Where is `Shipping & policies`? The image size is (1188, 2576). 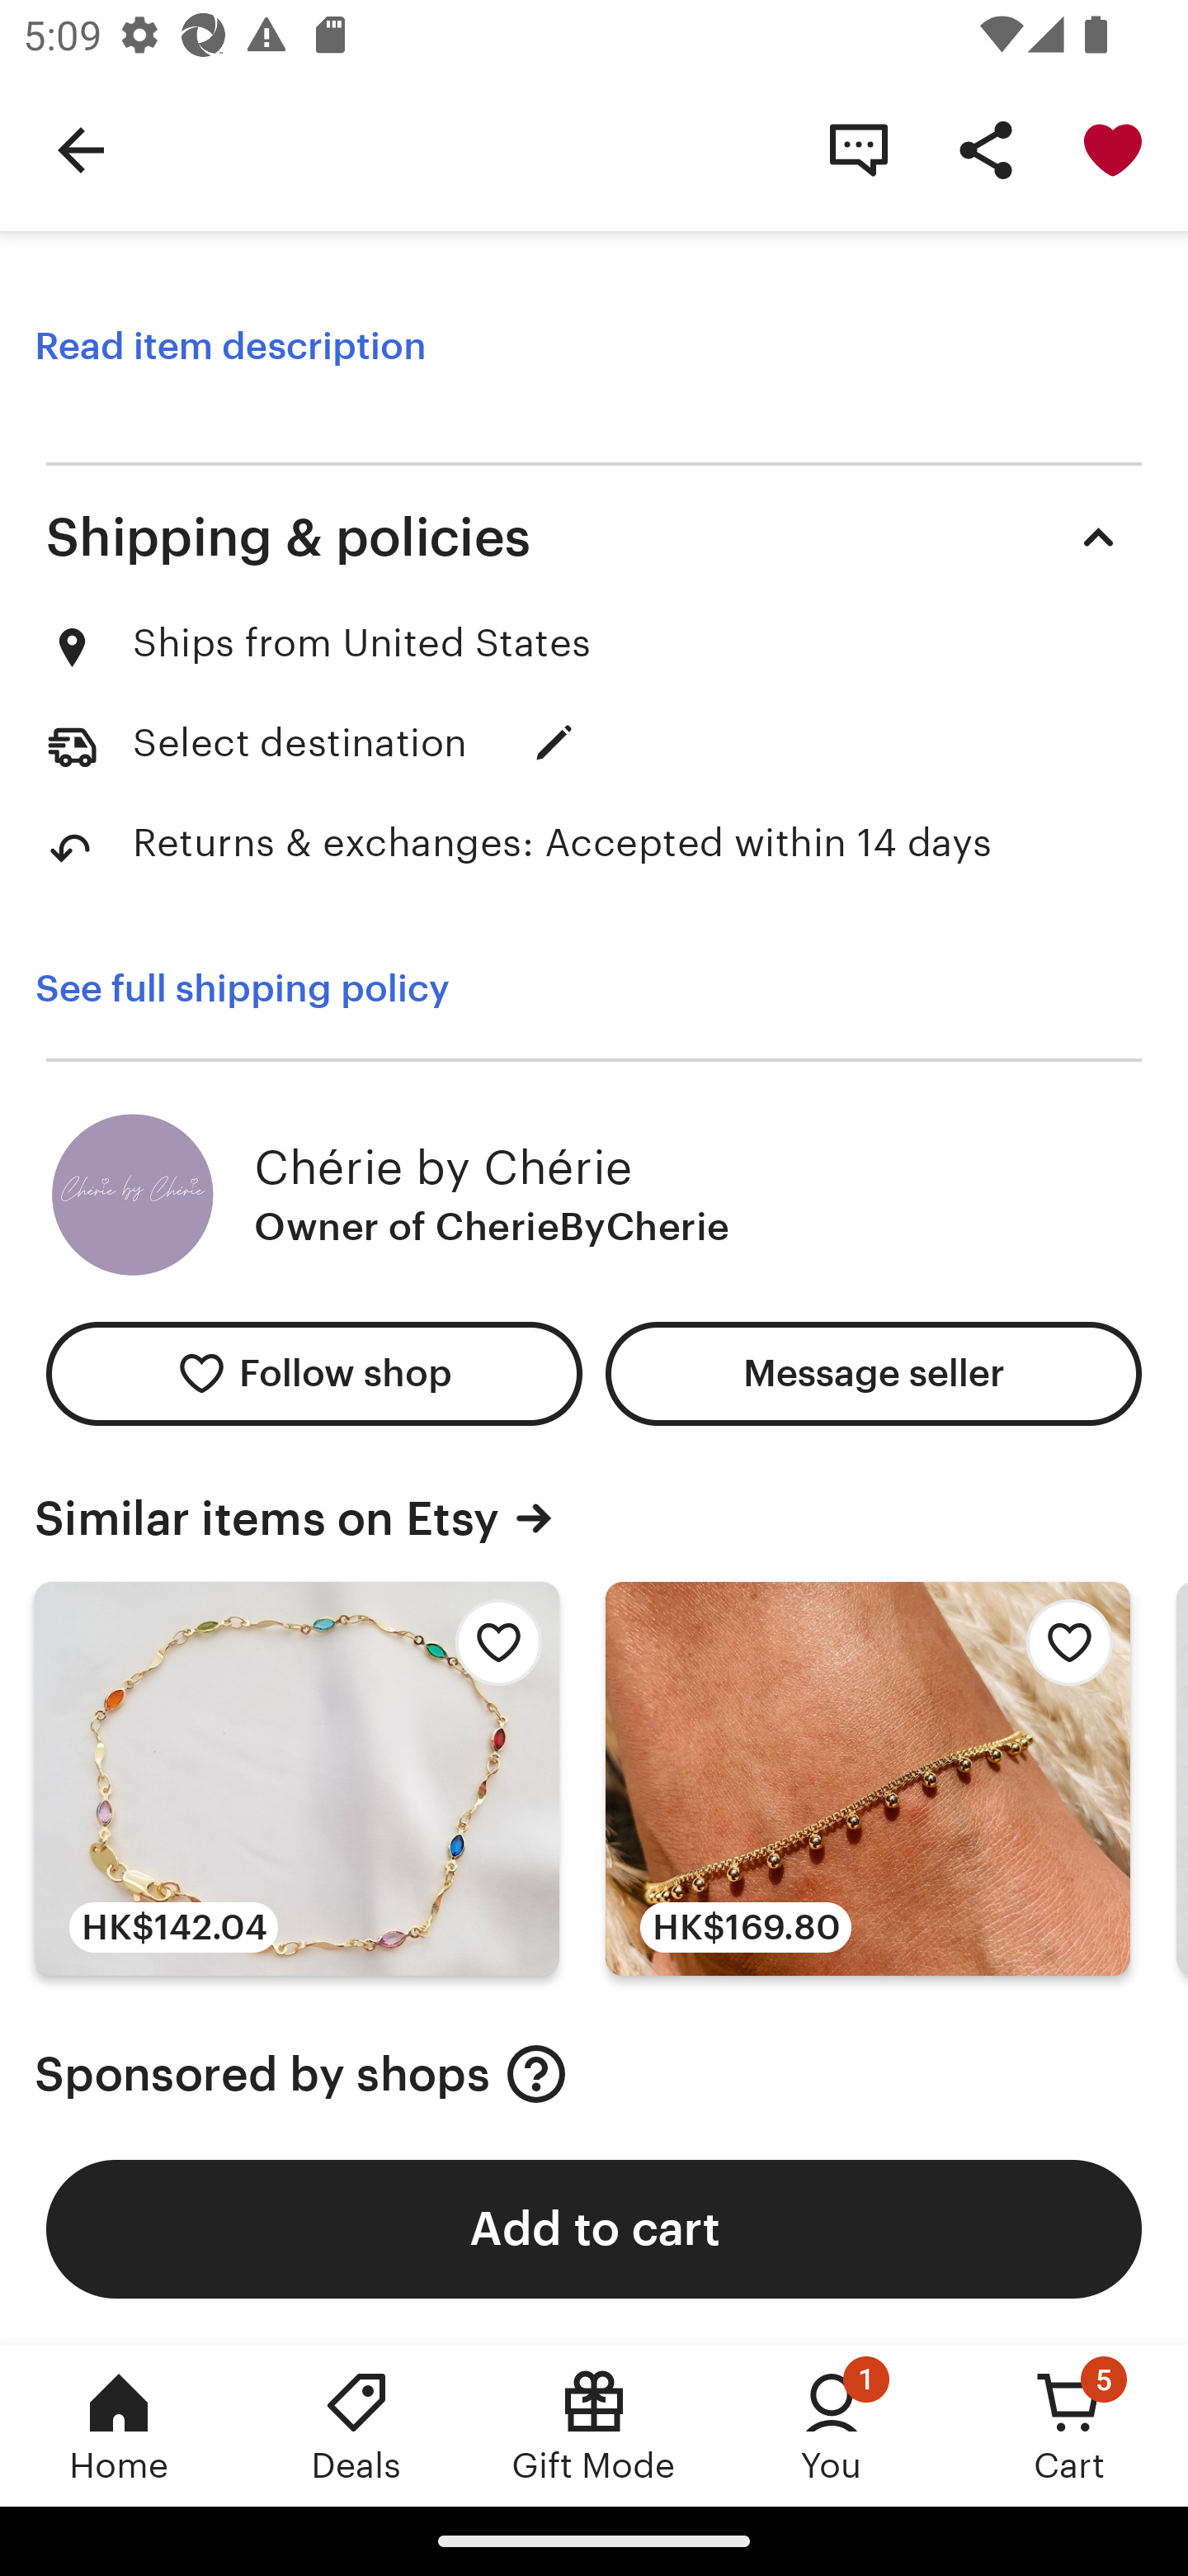
Shipping & policies is located at coordinates (594, 537).